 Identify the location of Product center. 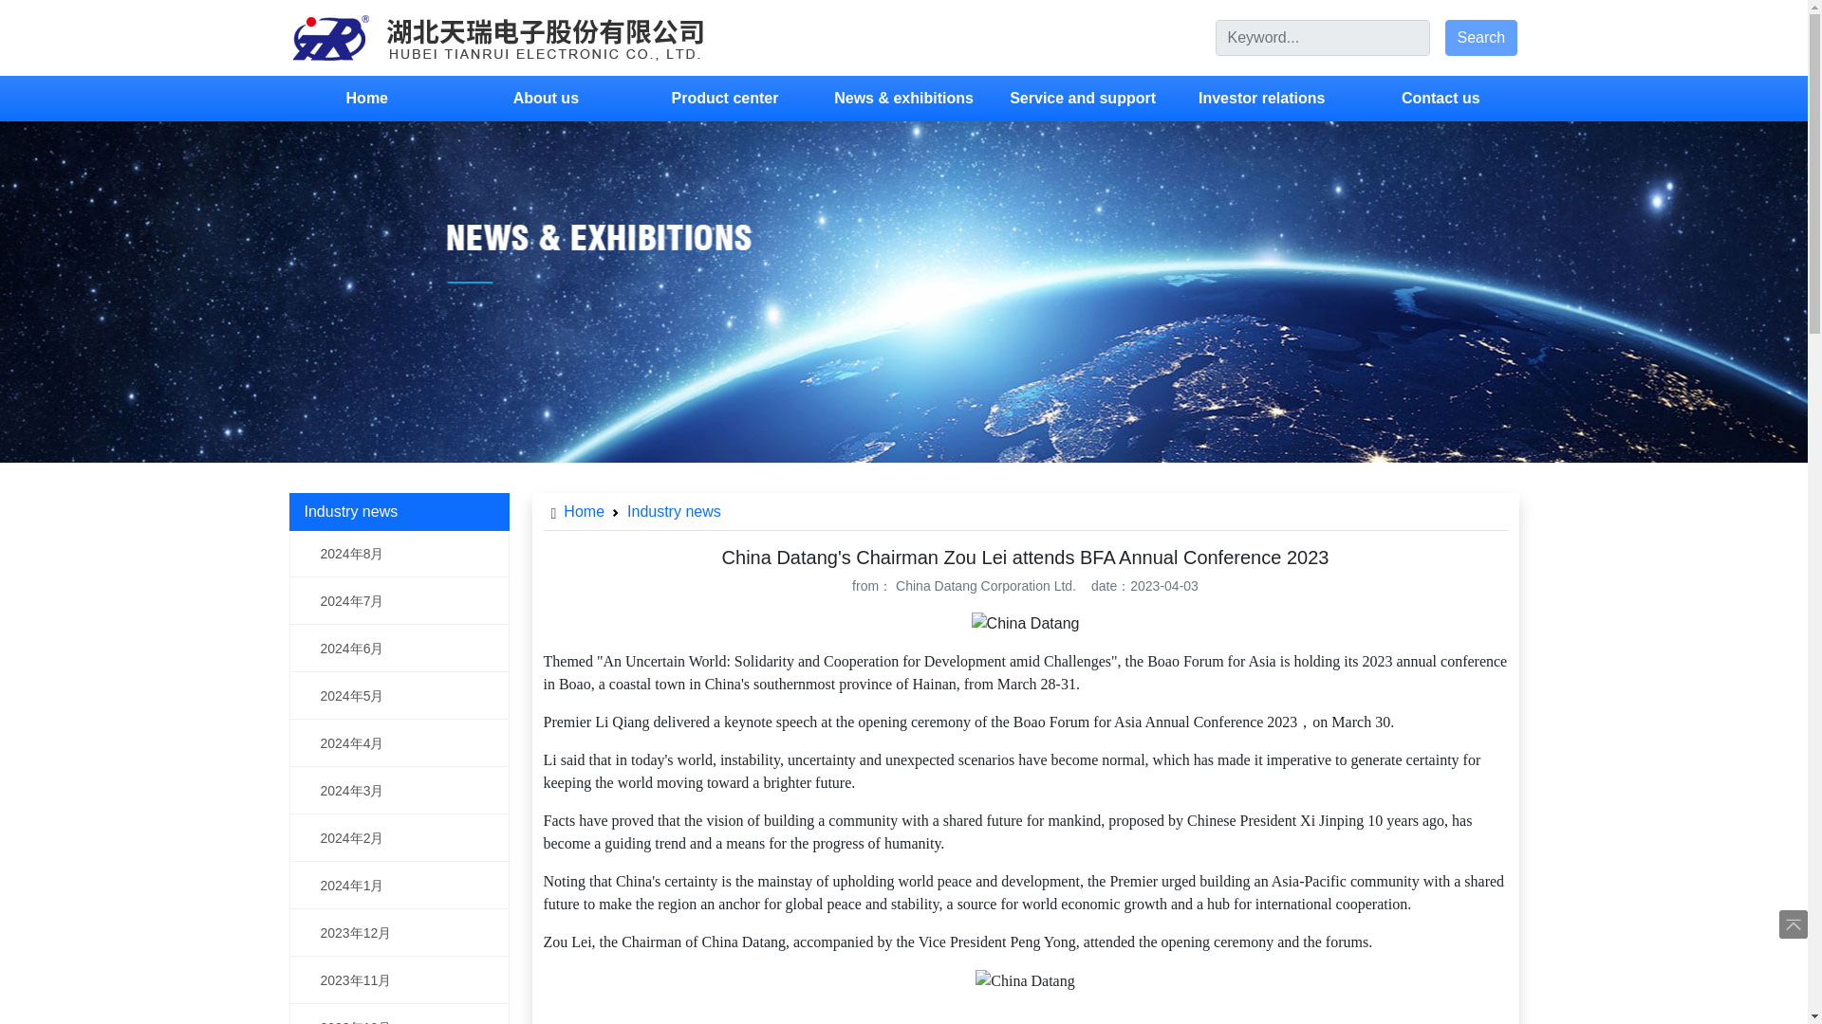
(725, 99).